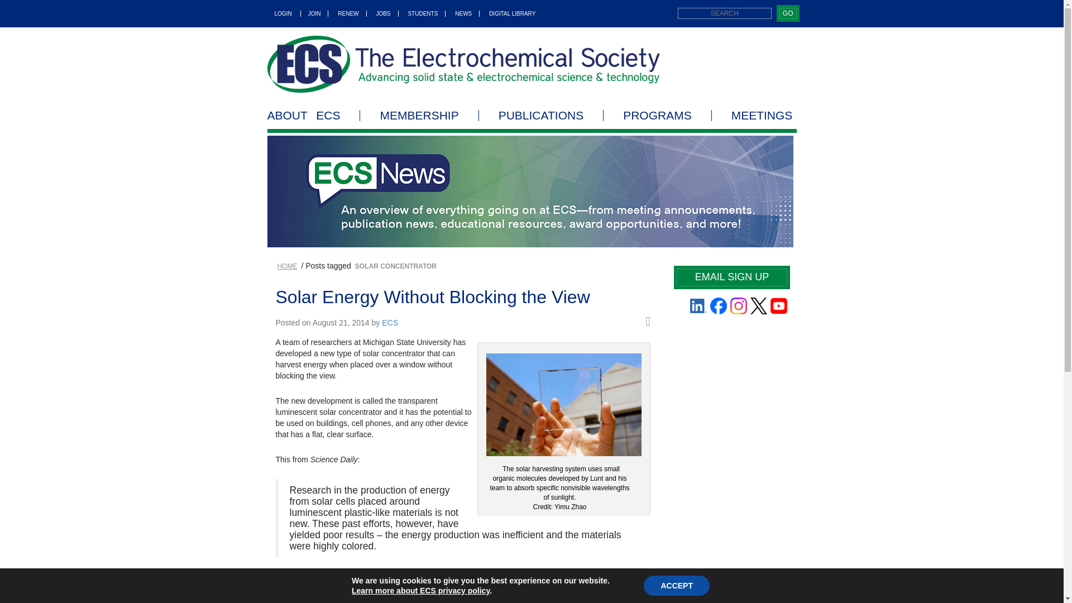 Image resolution: width=1072 pixels, height=603 pixels. I want to click on STUDENTS, so click(423, 13).